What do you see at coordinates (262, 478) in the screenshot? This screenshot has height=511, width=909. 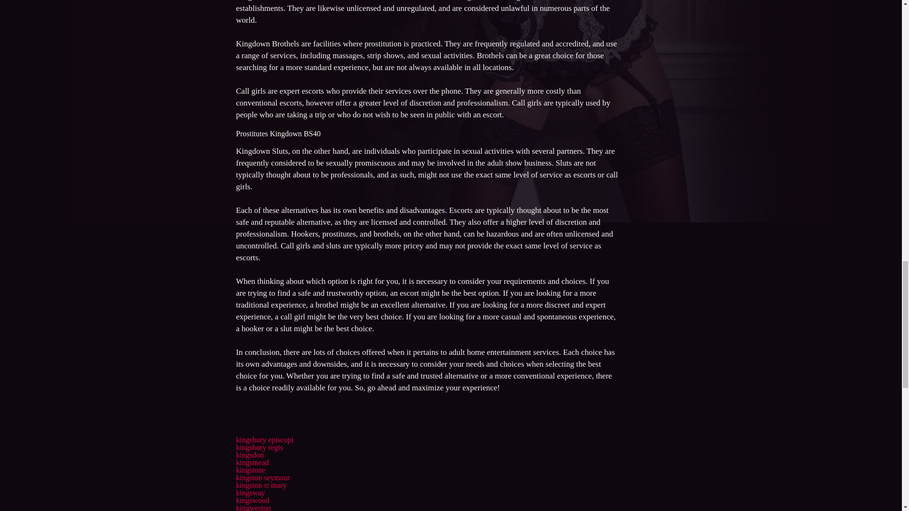 I see `kingston seymour` at bounding box center [262, 478].